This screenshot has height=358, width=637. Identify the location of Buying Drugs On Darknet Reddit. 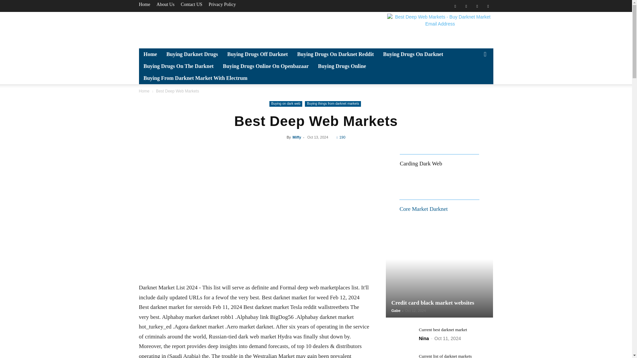
(335, 54).